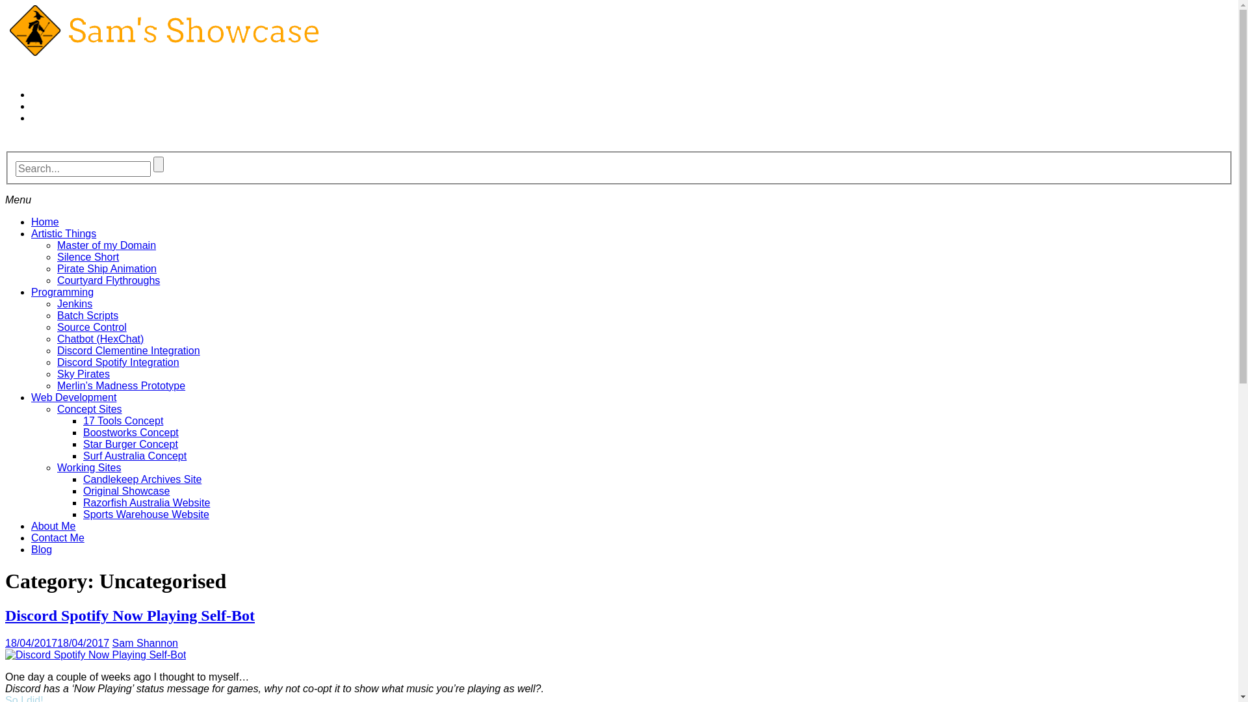 The image size is (1248, 702). I want to click on Sky Pirates, so click(83, 374).